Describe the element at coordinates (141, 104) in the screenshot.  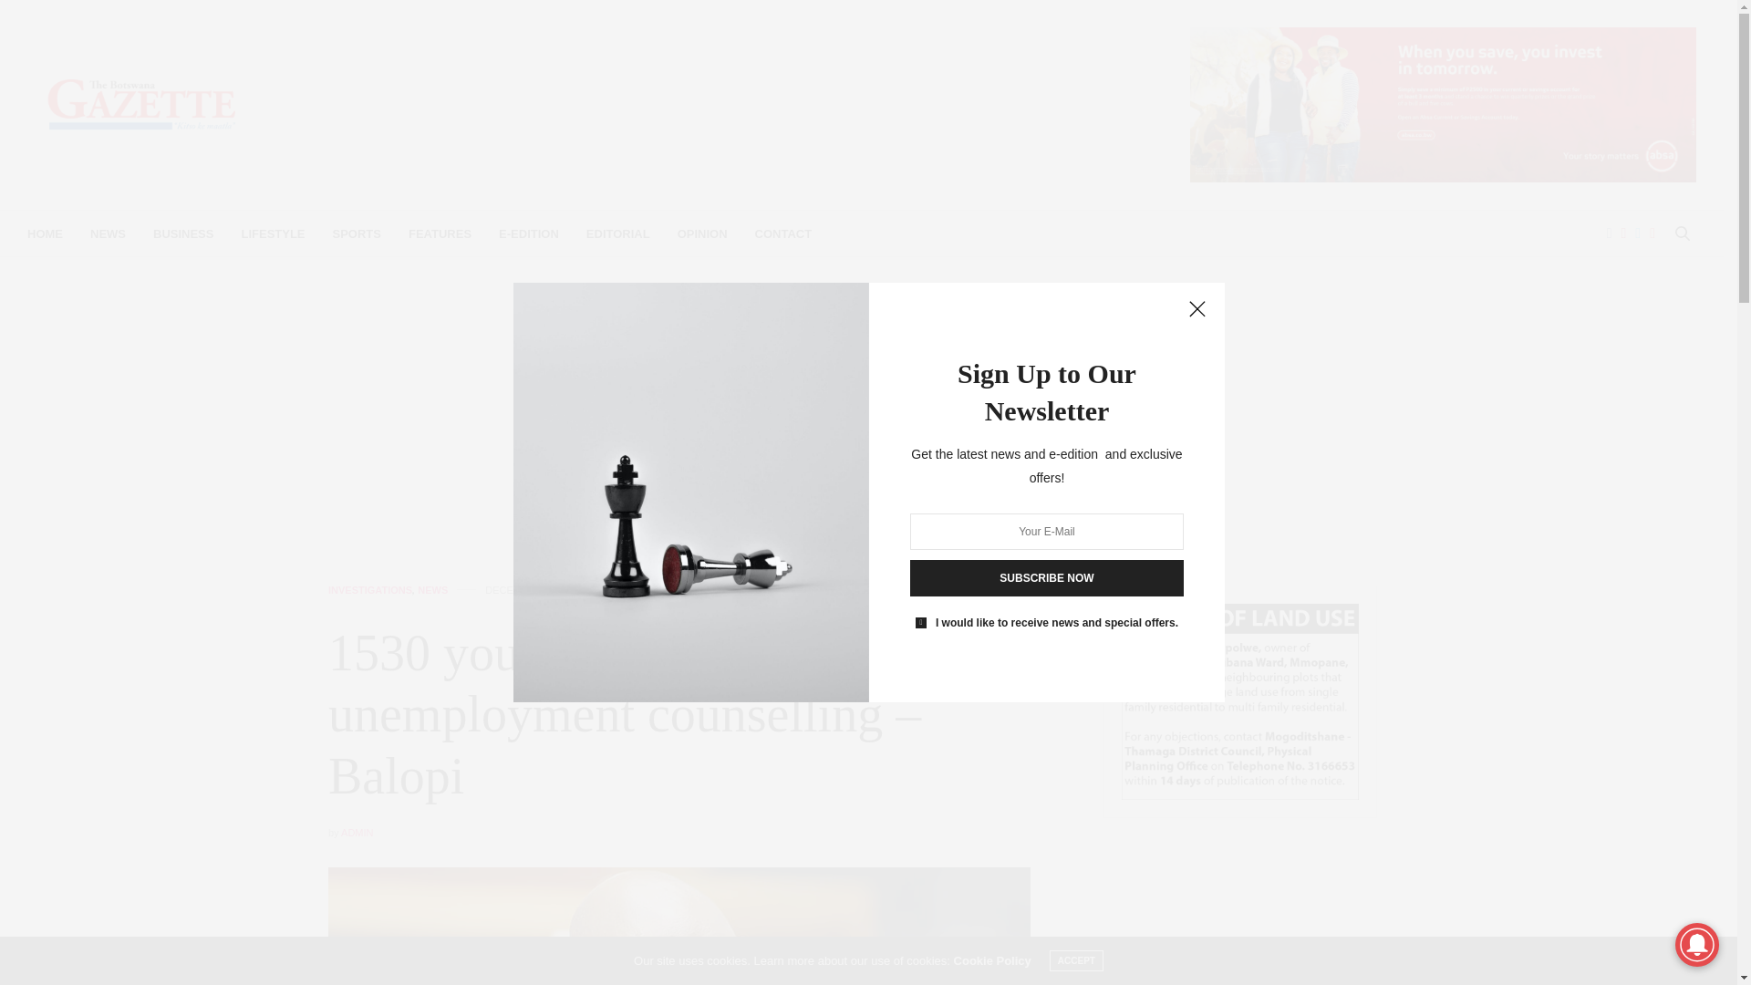
I see `Botswana Gazette` at that location.